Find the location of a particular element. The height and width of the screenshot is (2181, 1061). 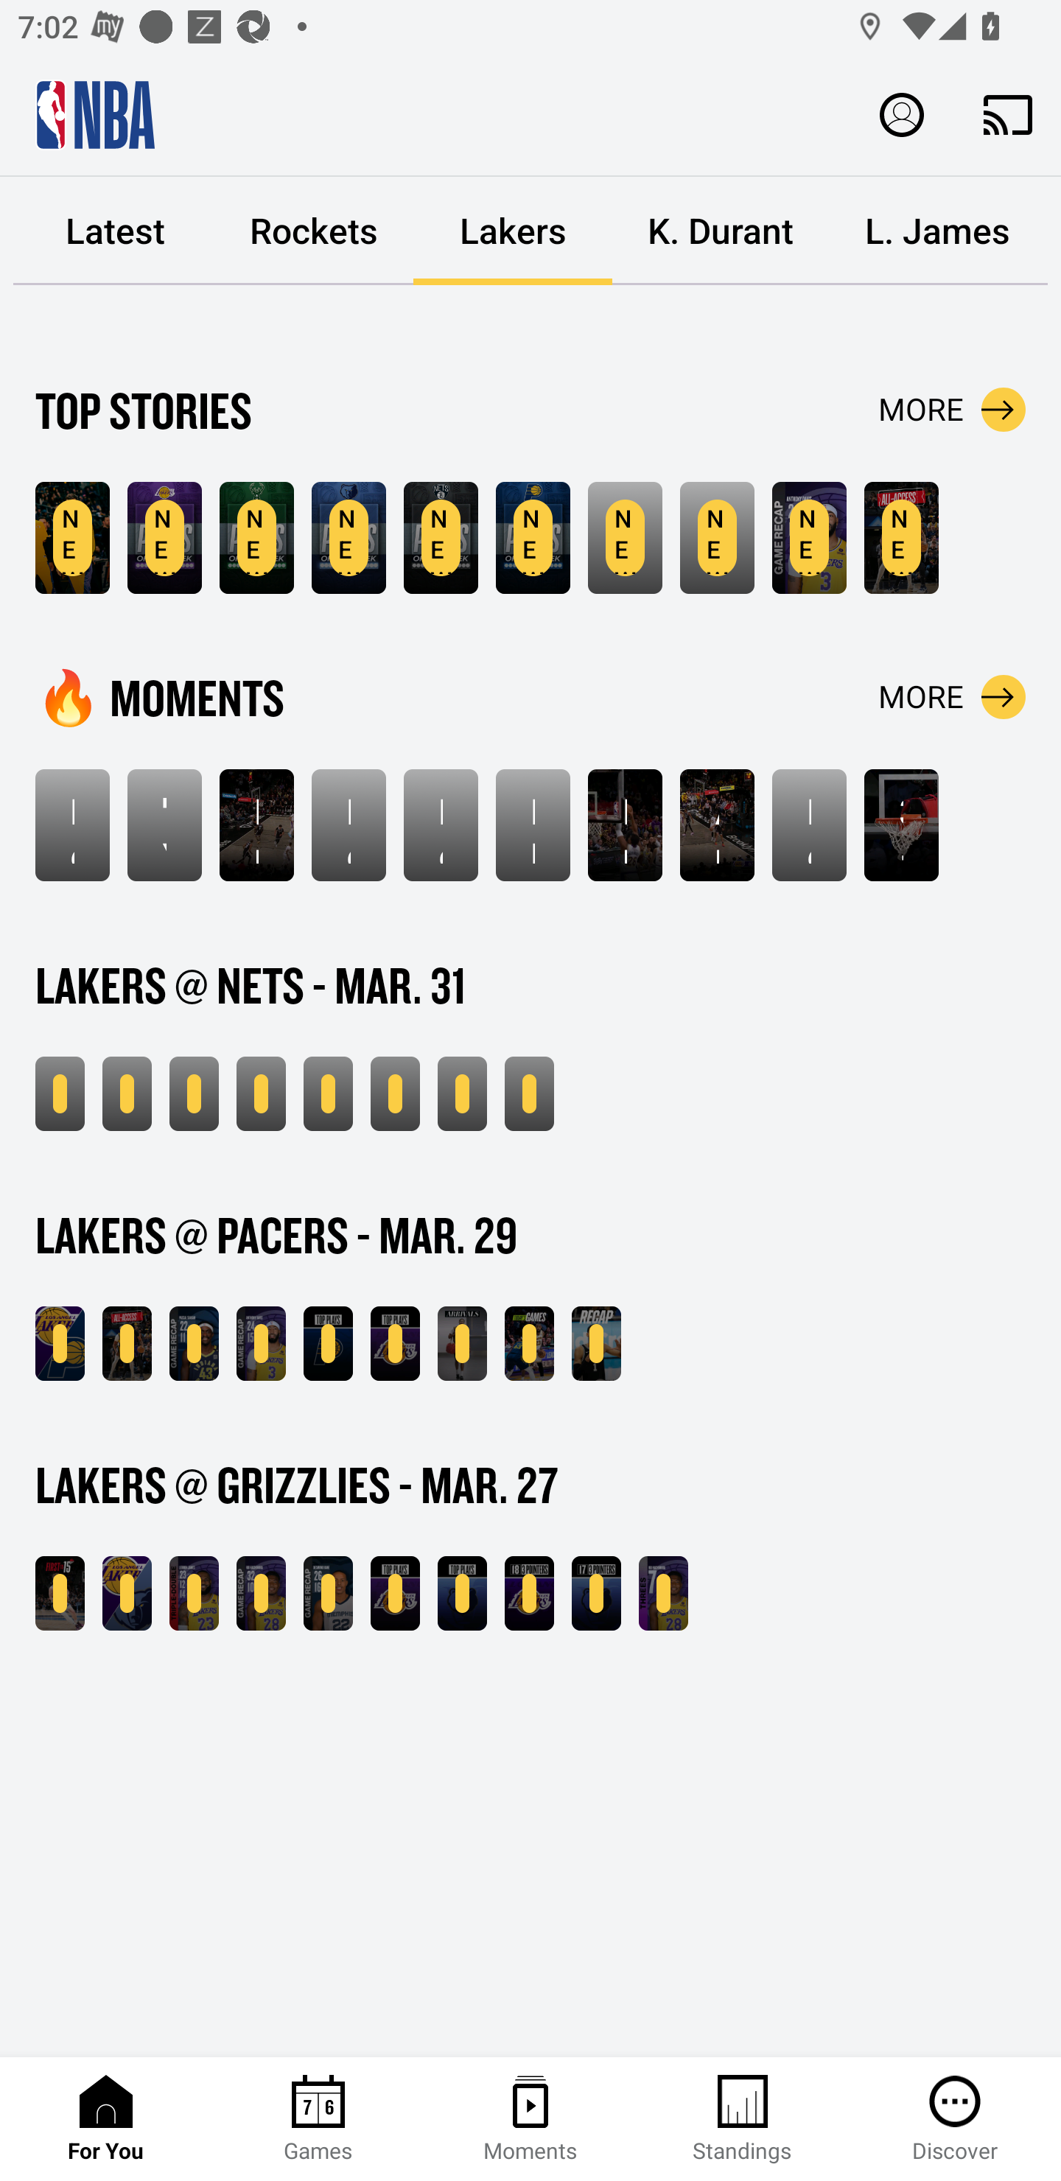

Sunday's Recap NEW is located at coordinates (529, 1093).